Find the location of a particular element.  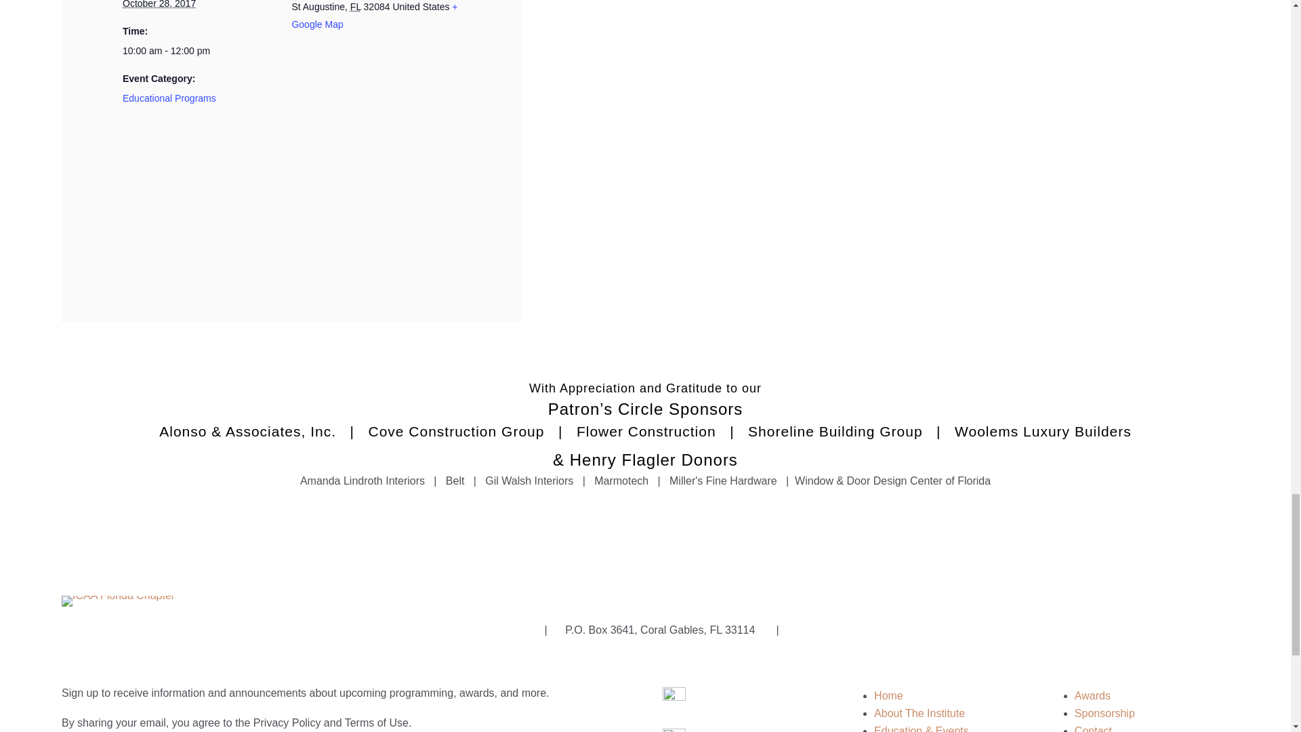

vimeo-icon is located at coordinates (674, 730).